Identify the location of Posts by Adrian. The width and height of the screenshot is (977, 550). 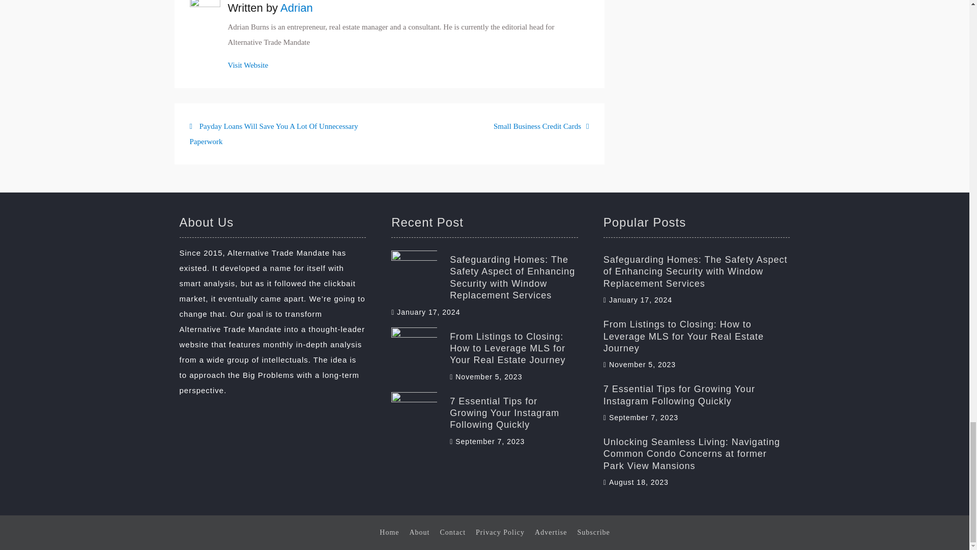
(296, 8).